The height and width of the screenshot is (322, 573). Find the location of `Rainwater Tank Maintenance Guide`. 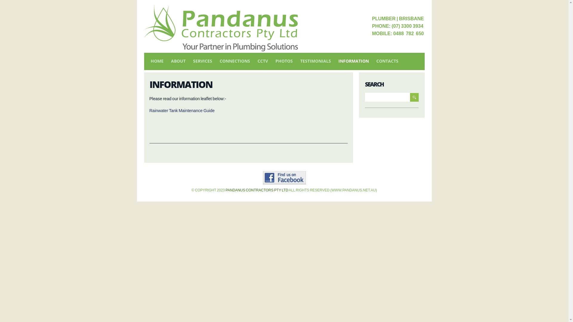

Rainwater Tank Maintenance Guide is located at coordinates (182, 111).